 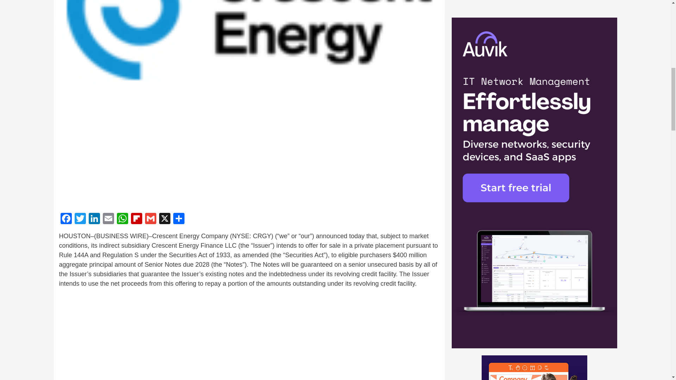 I want to click on WhatsApp, so click(x=123, y=219).